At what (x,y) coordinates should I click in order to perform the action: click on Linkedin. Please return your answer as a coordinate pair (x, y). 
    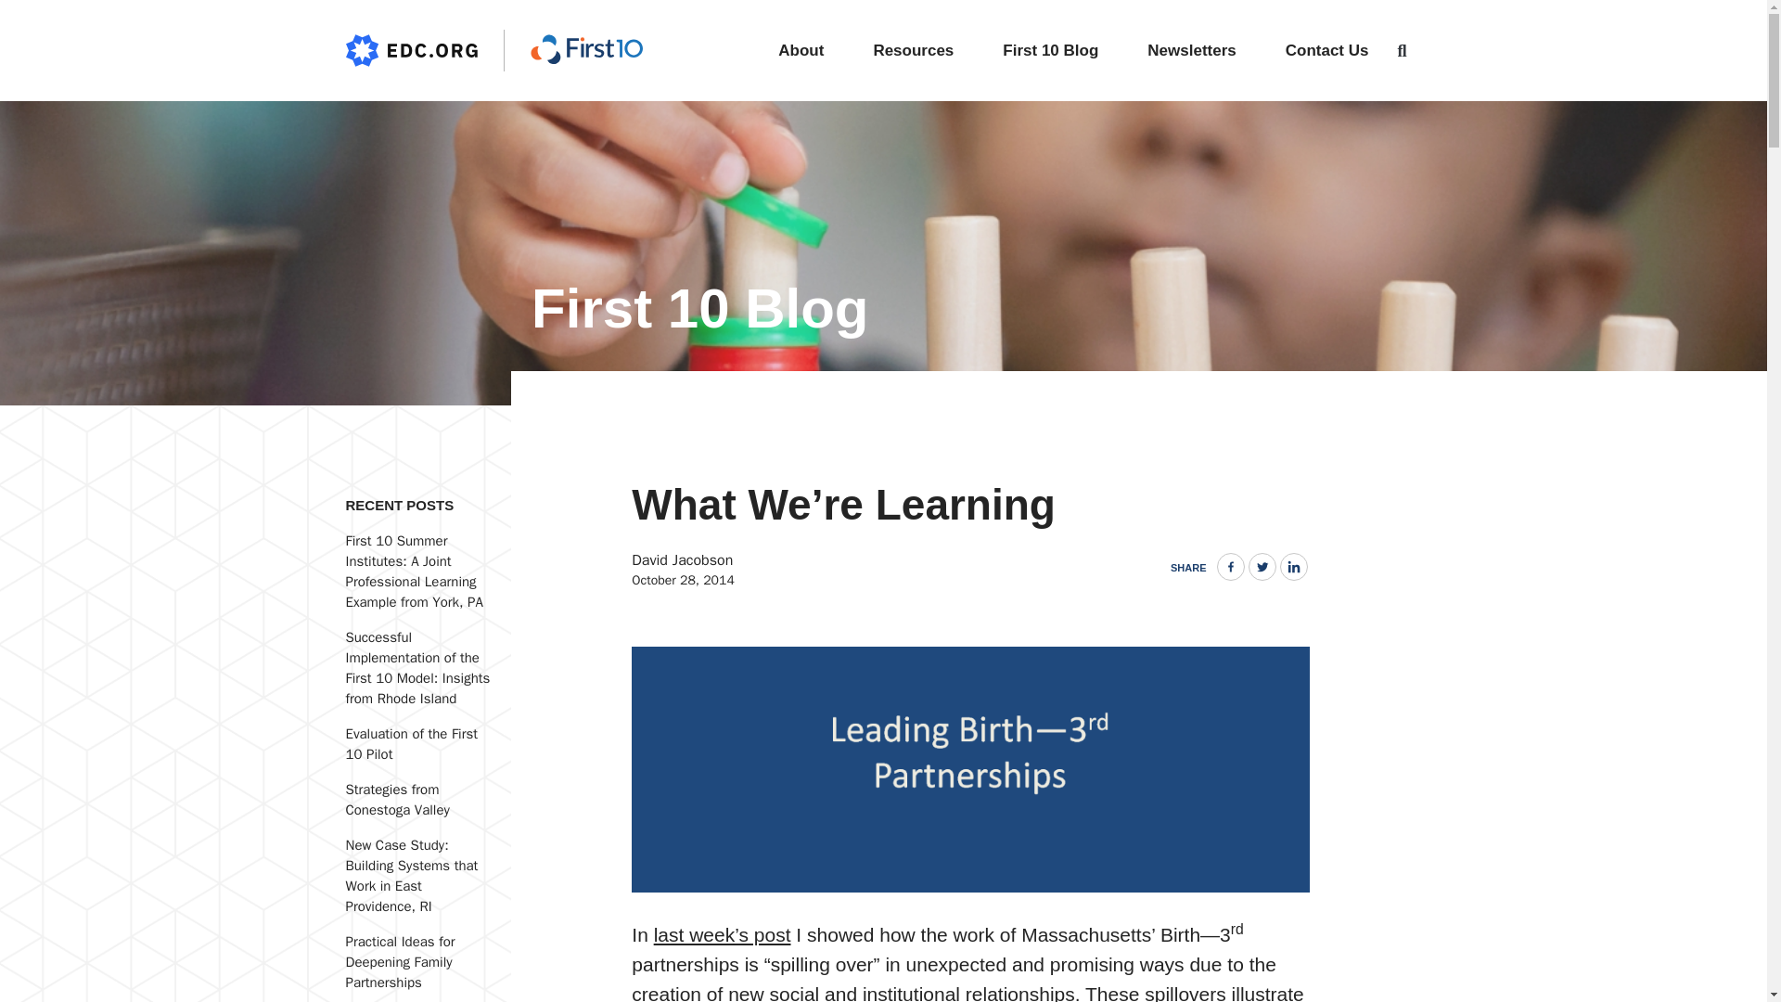
    Looking at the image, I should click on (1293, 567).